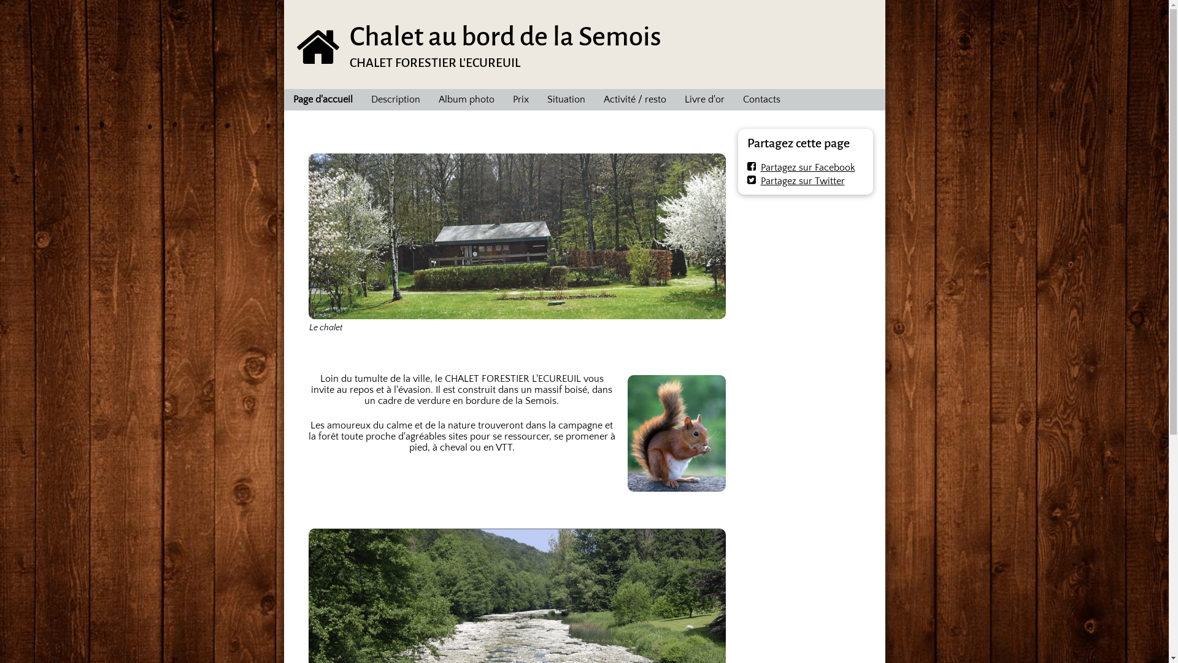 The width and height of the screenshot is (1178, 663). I want to click on Album photo, so click(466, 99).